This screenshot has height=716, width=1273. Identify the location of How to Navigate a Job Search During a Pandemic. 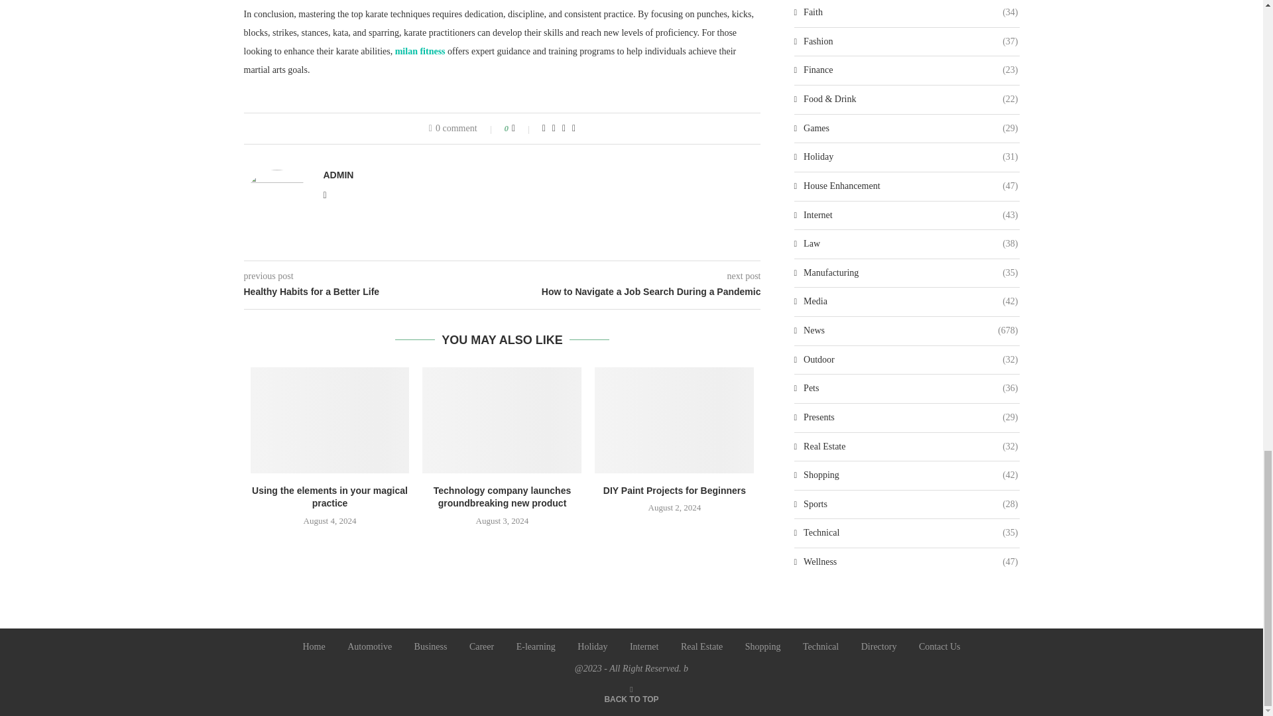
(632, 292).